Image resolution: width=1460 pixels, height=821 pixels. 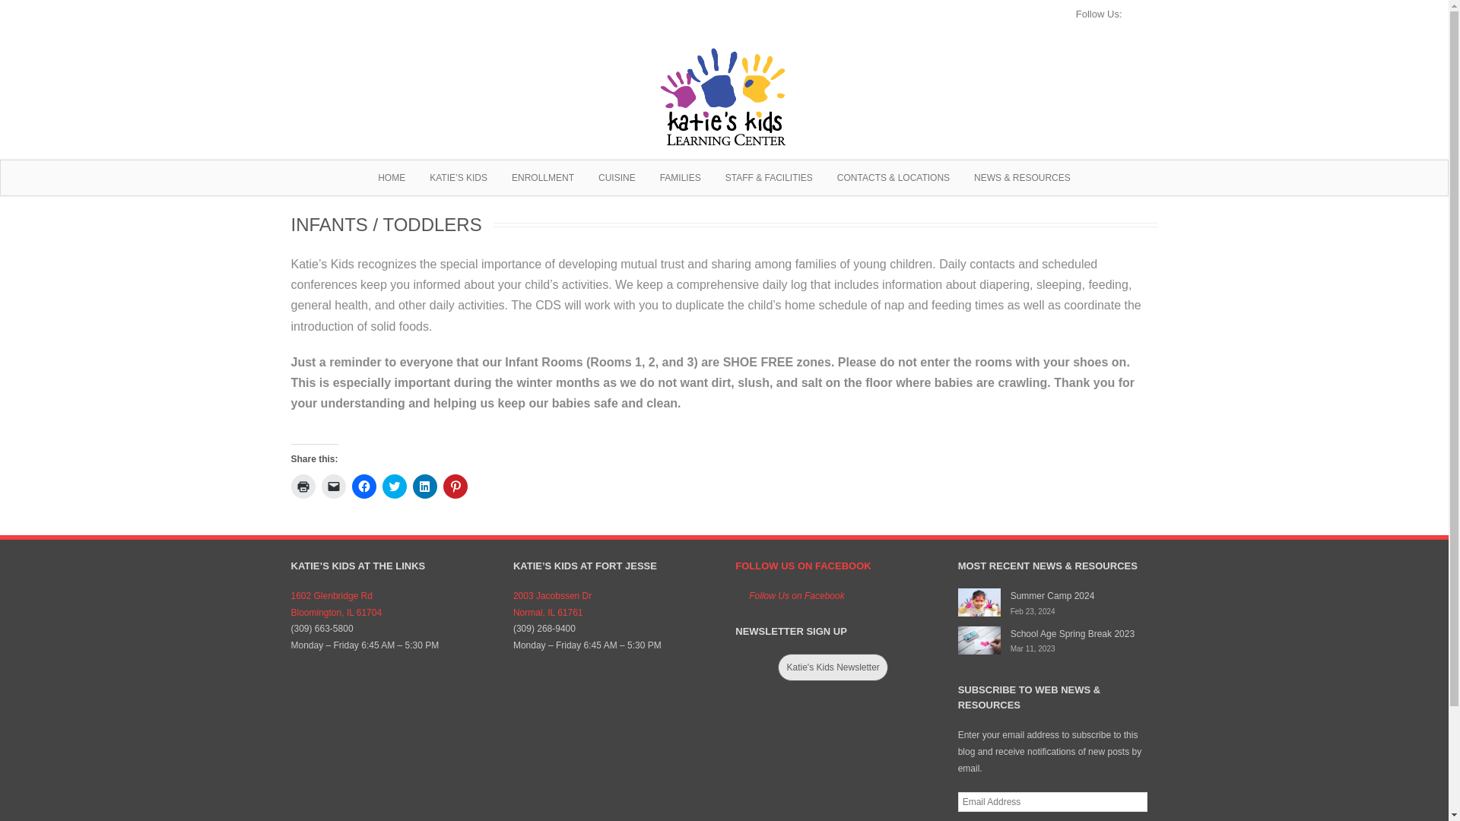 What do you see at coordinates (363, 487) in the screenshot?
I see `Click to share on Facebook` at bounding box center [363, 487].